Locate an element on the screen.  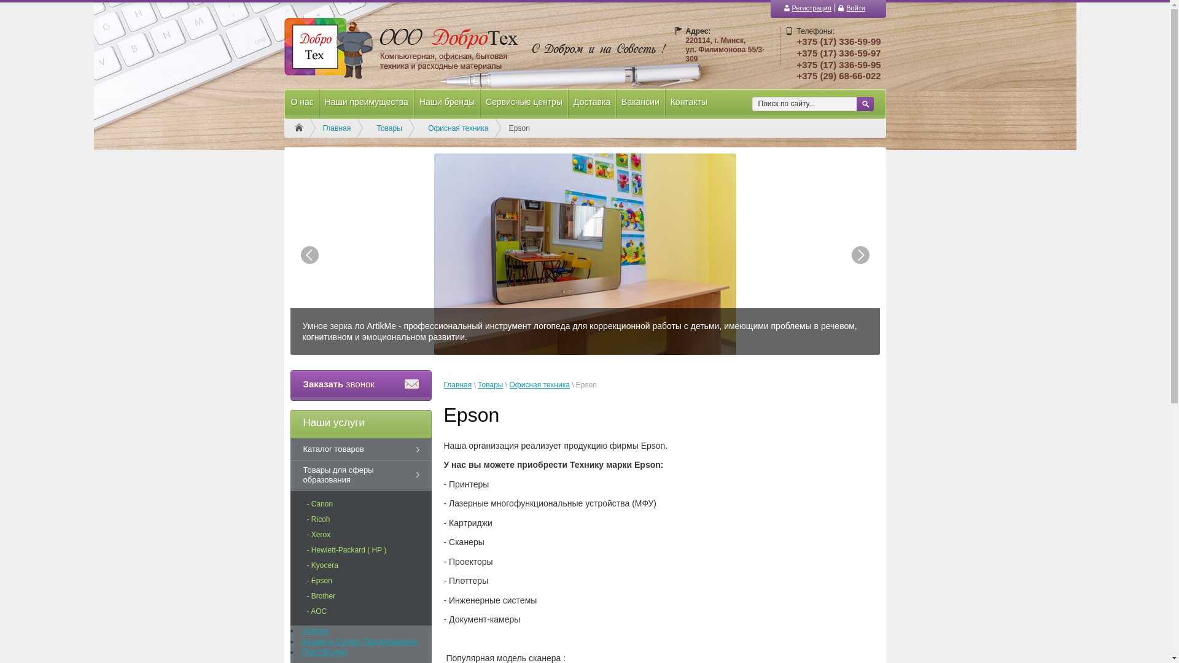
- Hewlett-Packard ( HP ) is located at coordinates (359, 550).